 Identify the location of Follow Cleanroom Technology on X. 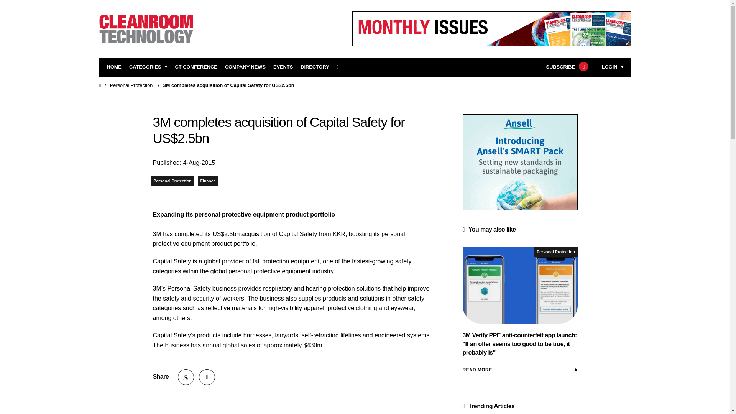
(186, 377).